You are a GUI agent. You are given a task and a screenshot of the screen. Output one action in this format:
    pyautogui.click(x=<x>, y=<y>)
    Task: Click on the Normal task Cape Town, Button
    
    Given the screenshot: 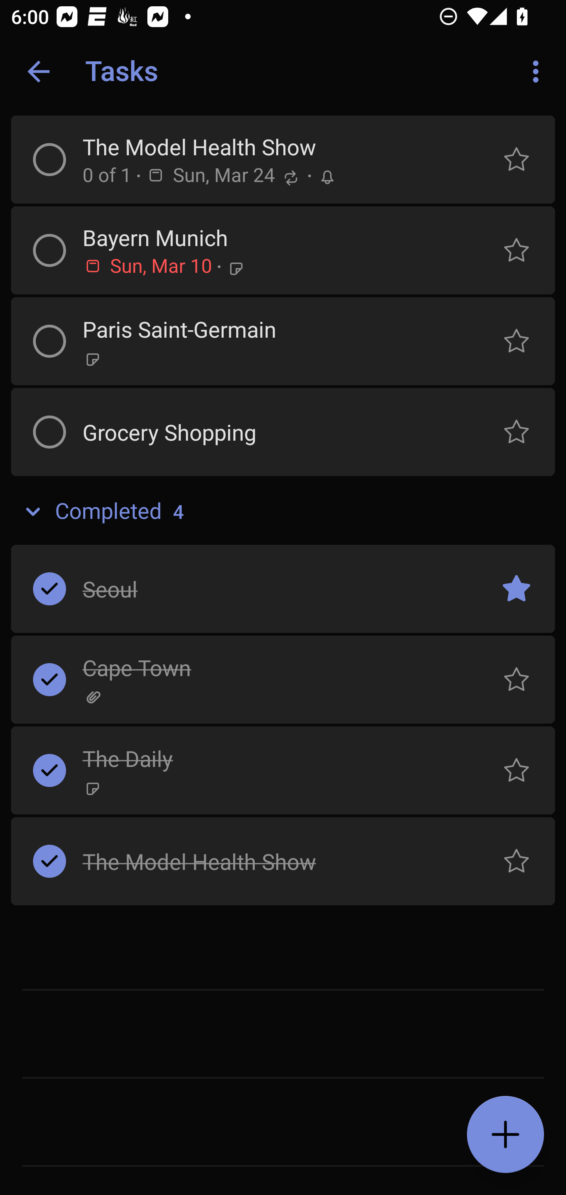 What is the action you would take?
    pyautogui.click(x=516, y=679)
    